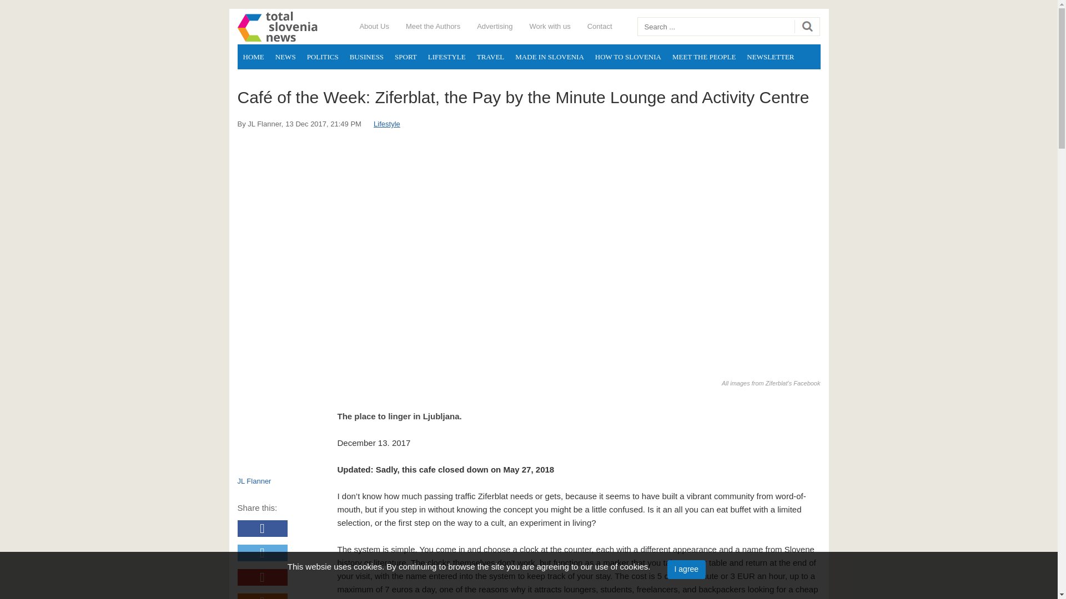  Describe the element at coordinates (600, 26) in the screenshot. I see `Contact` at that location.